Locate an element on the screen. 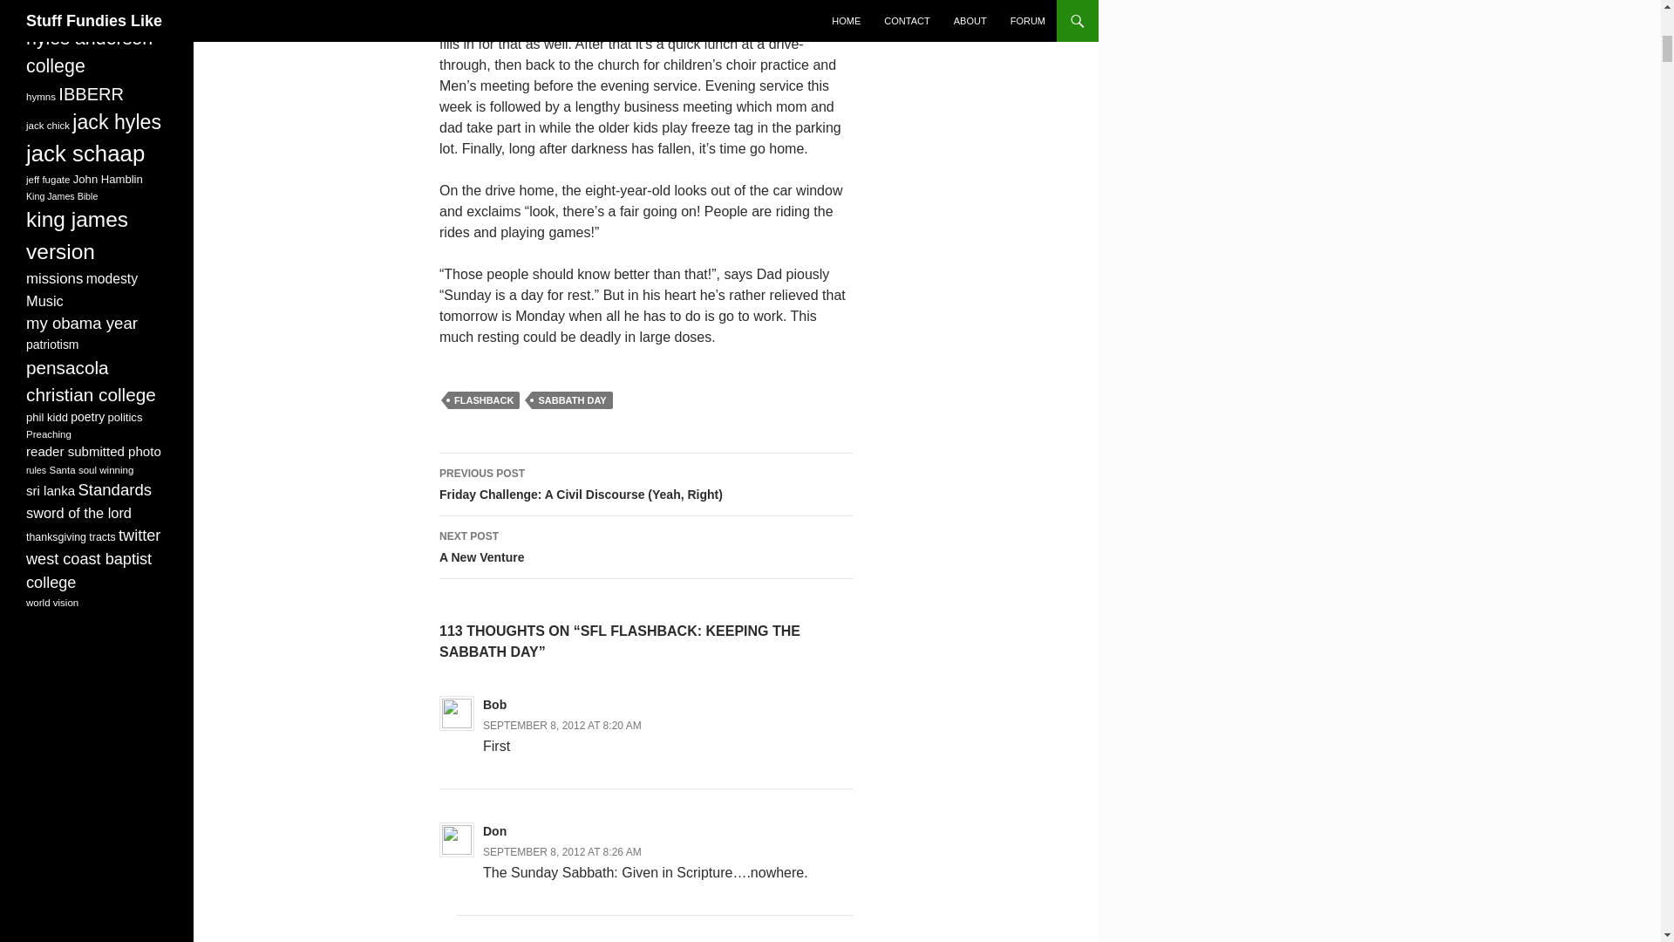 Image resolution: width=1674 pixels, height=942 pixels. SABBATH DAY is located at coordinates (572, 399).